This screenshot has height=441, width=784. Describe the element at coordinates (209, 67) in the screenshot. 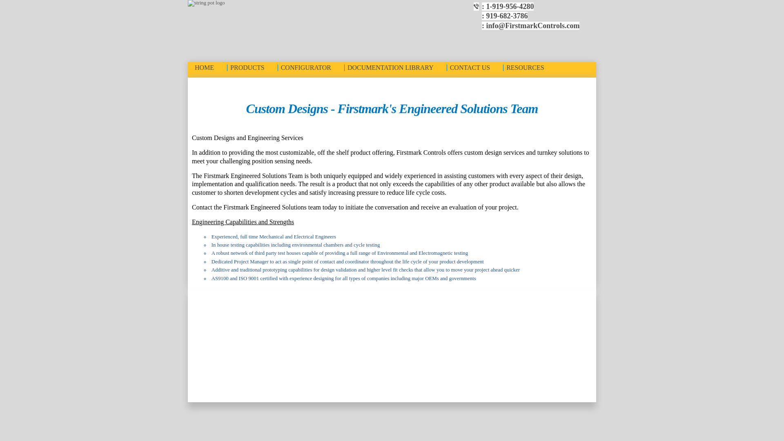

I see `Firstmark Controls String Position Transducers` at that location.